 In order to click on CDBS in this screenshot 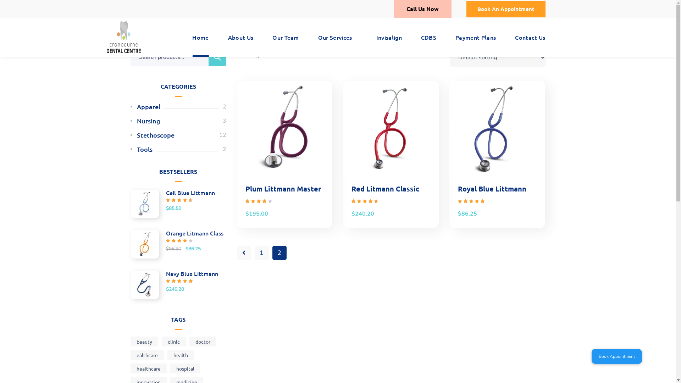, I will do `click(428, 37)`.